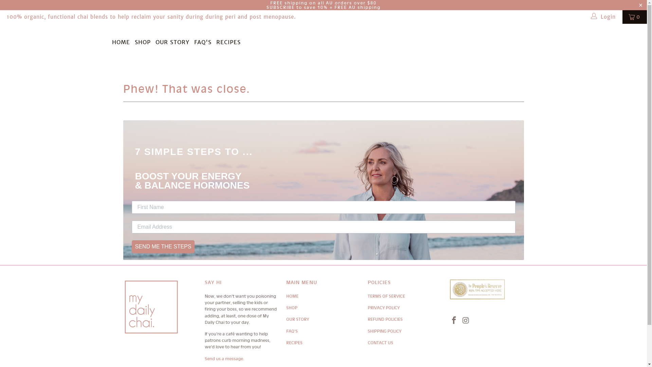 Image resolution: width=652 pixels, height=367 pixels. I want to click on FAQ'S, so click(203, 42).